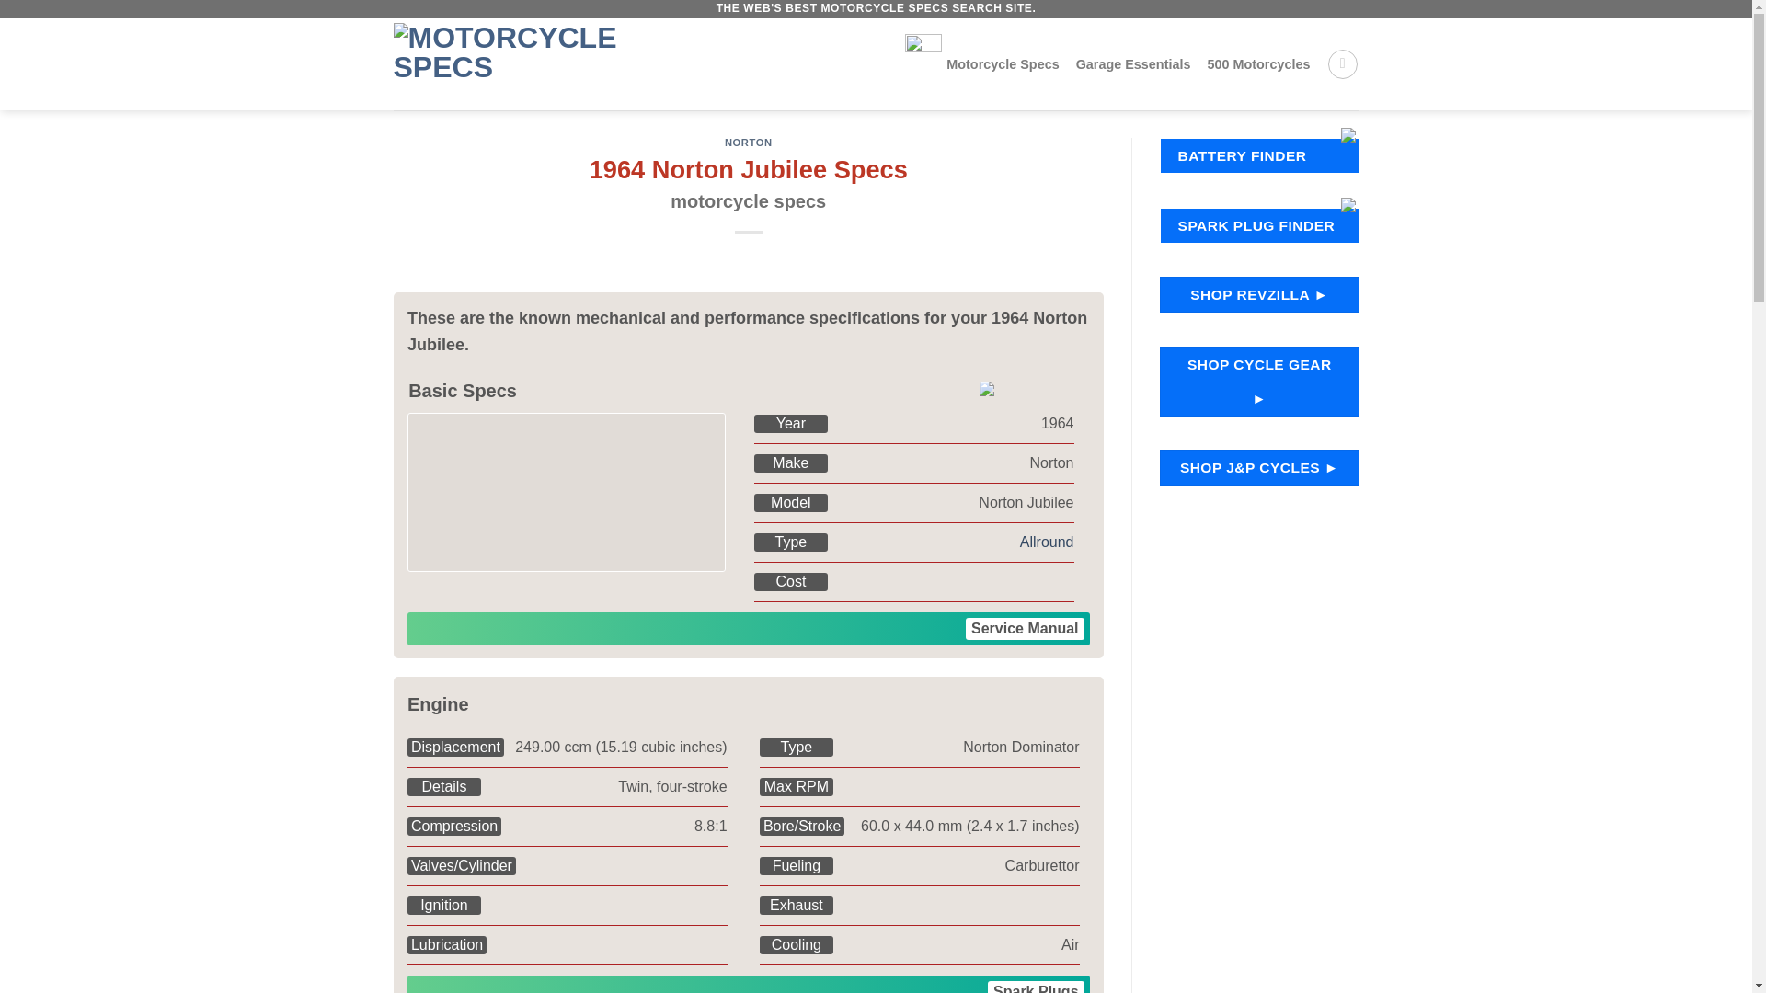  I want to click on Garage Essentials, so click(1047, 542).